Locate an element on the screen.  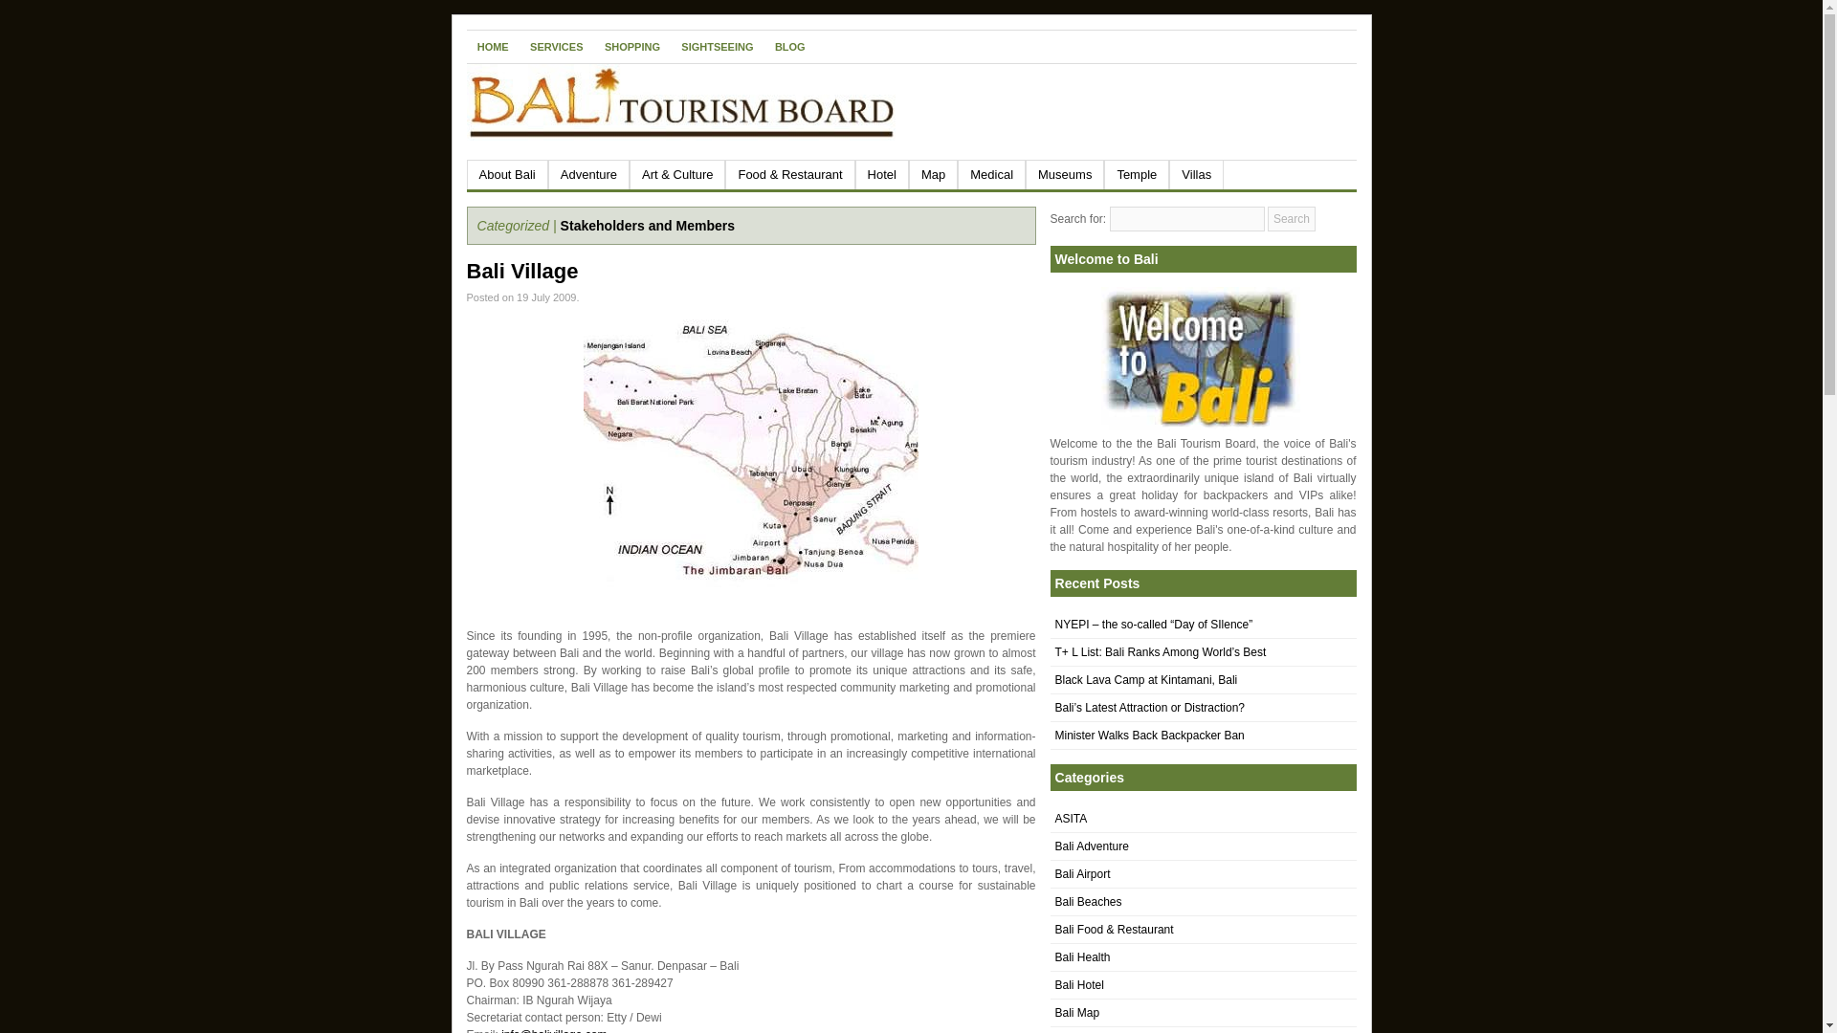
Permanent Link to Bali Village is located at coordinates (522, 271).